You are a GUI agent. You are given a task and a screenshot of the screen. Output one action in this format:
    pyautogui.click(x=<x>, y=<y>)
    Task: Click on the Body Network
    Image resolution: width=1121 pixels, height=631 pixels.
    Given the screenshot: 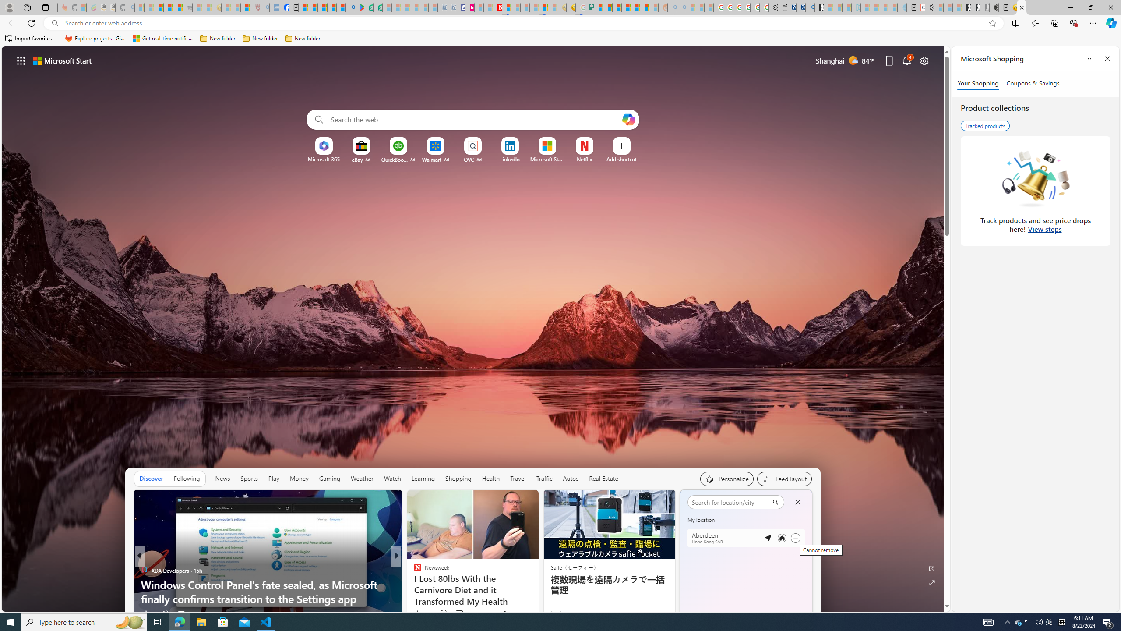 What is the action you would take?
    pyautogui.click(x=414, y=571)
    